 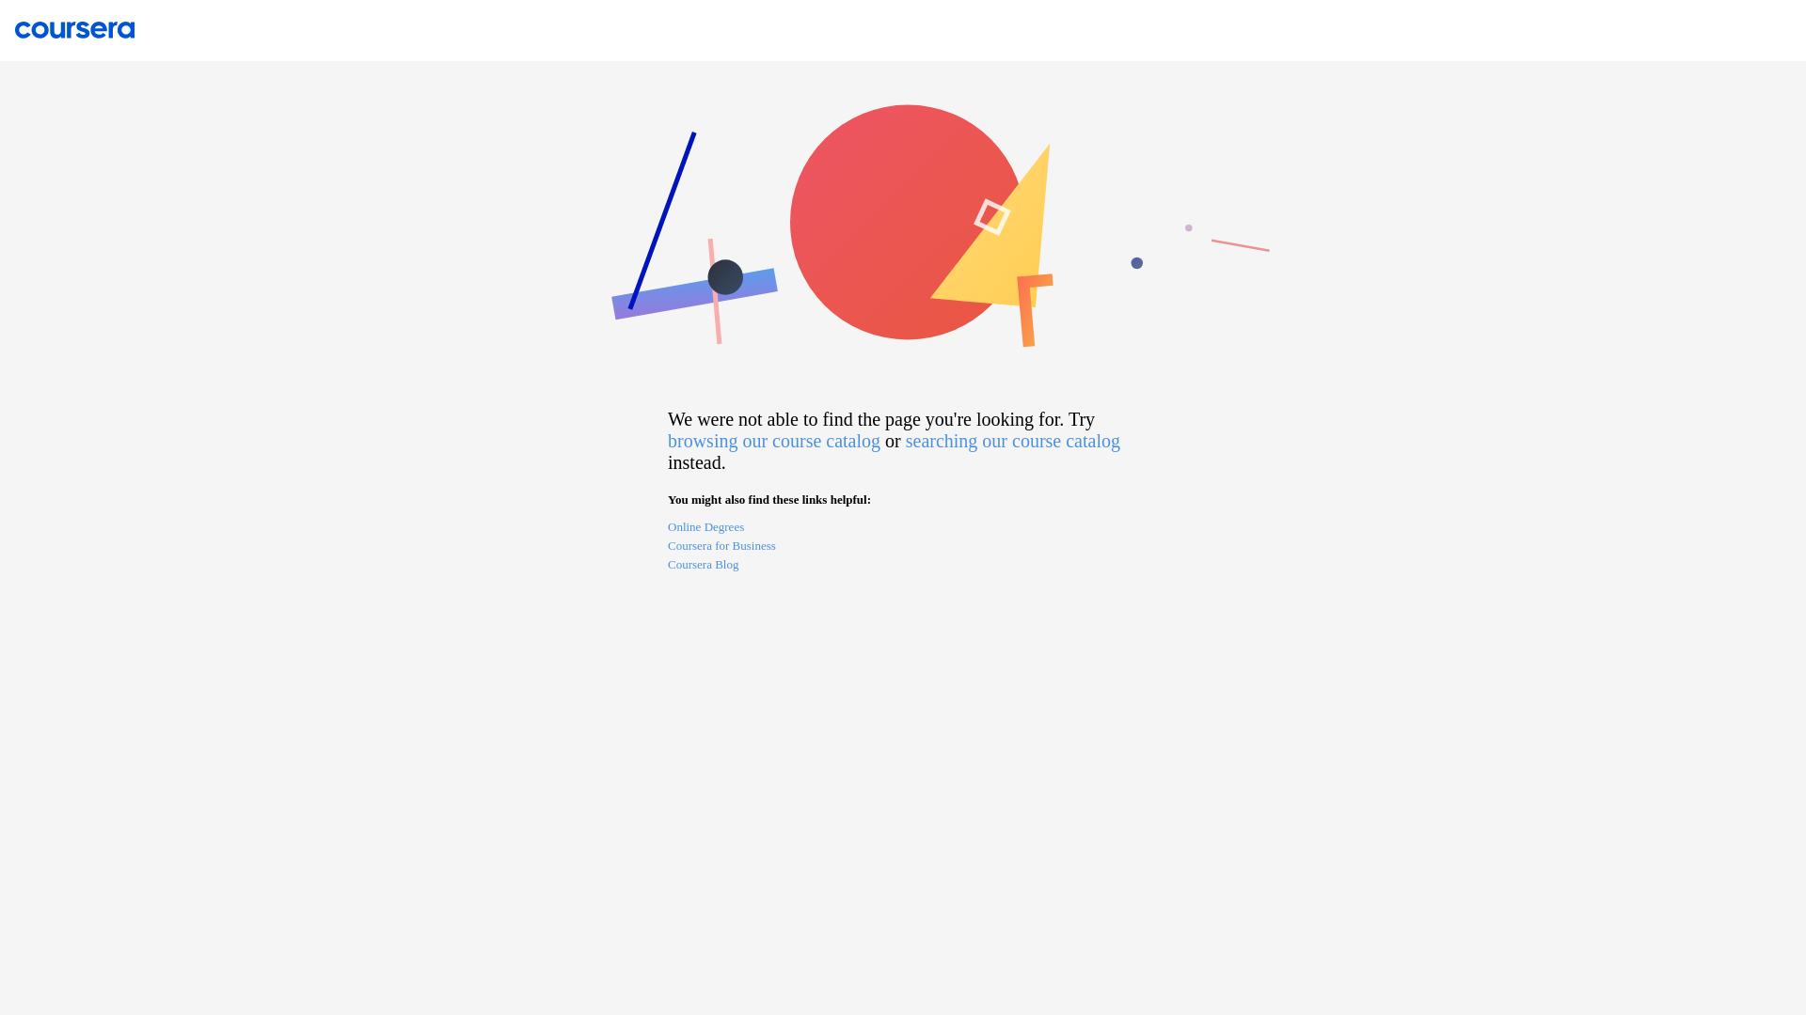 I want to click on Coursera for Business, so click(x=903, y=547).